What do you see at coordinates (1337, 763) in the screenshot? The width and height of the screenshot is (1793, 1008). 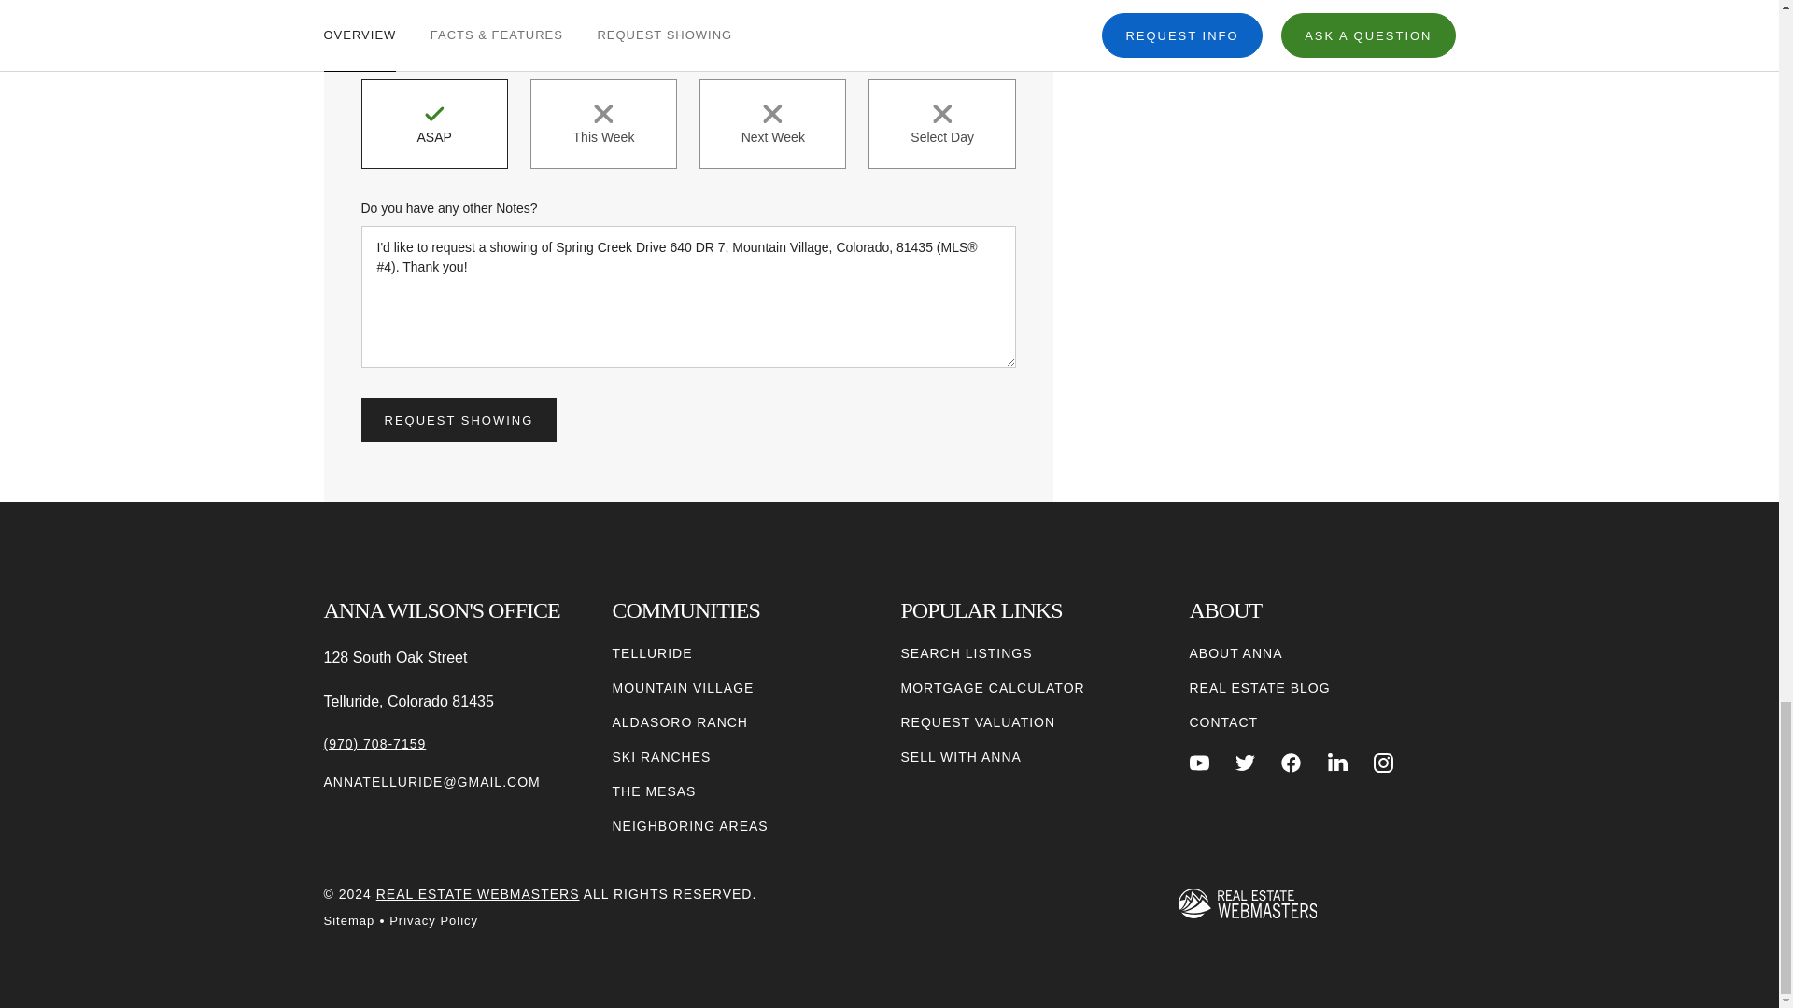 I see `LINKEDIN` at bounding box center [1337, 763].